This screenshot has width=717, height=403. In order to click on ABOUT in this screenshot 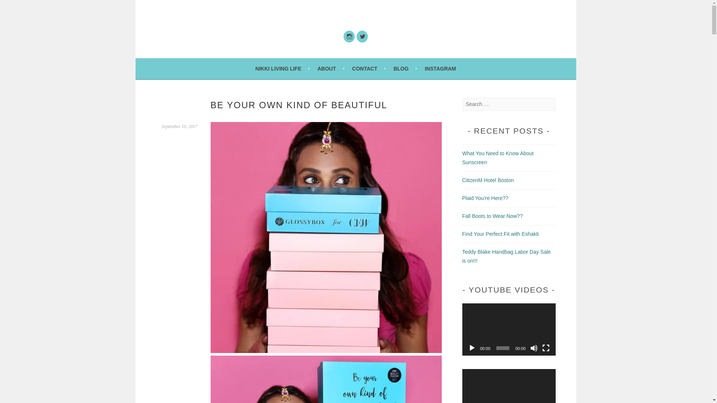, I will do `click(331, 68)`.